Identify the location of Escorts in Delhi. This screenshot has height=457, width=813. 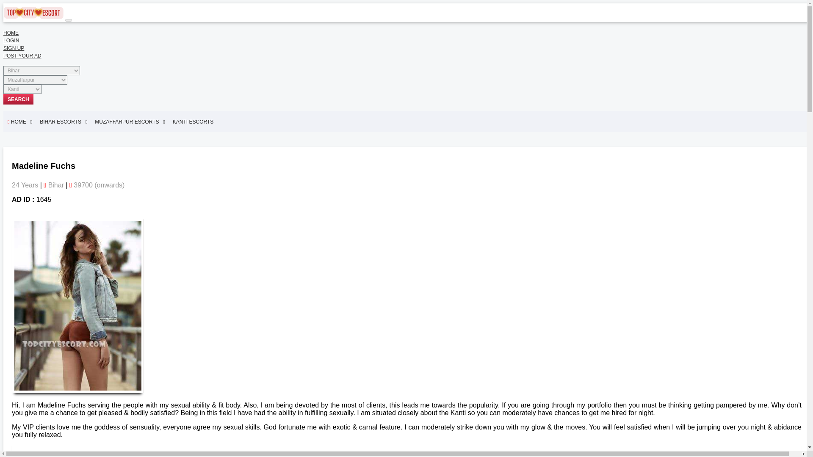
(44, 456).